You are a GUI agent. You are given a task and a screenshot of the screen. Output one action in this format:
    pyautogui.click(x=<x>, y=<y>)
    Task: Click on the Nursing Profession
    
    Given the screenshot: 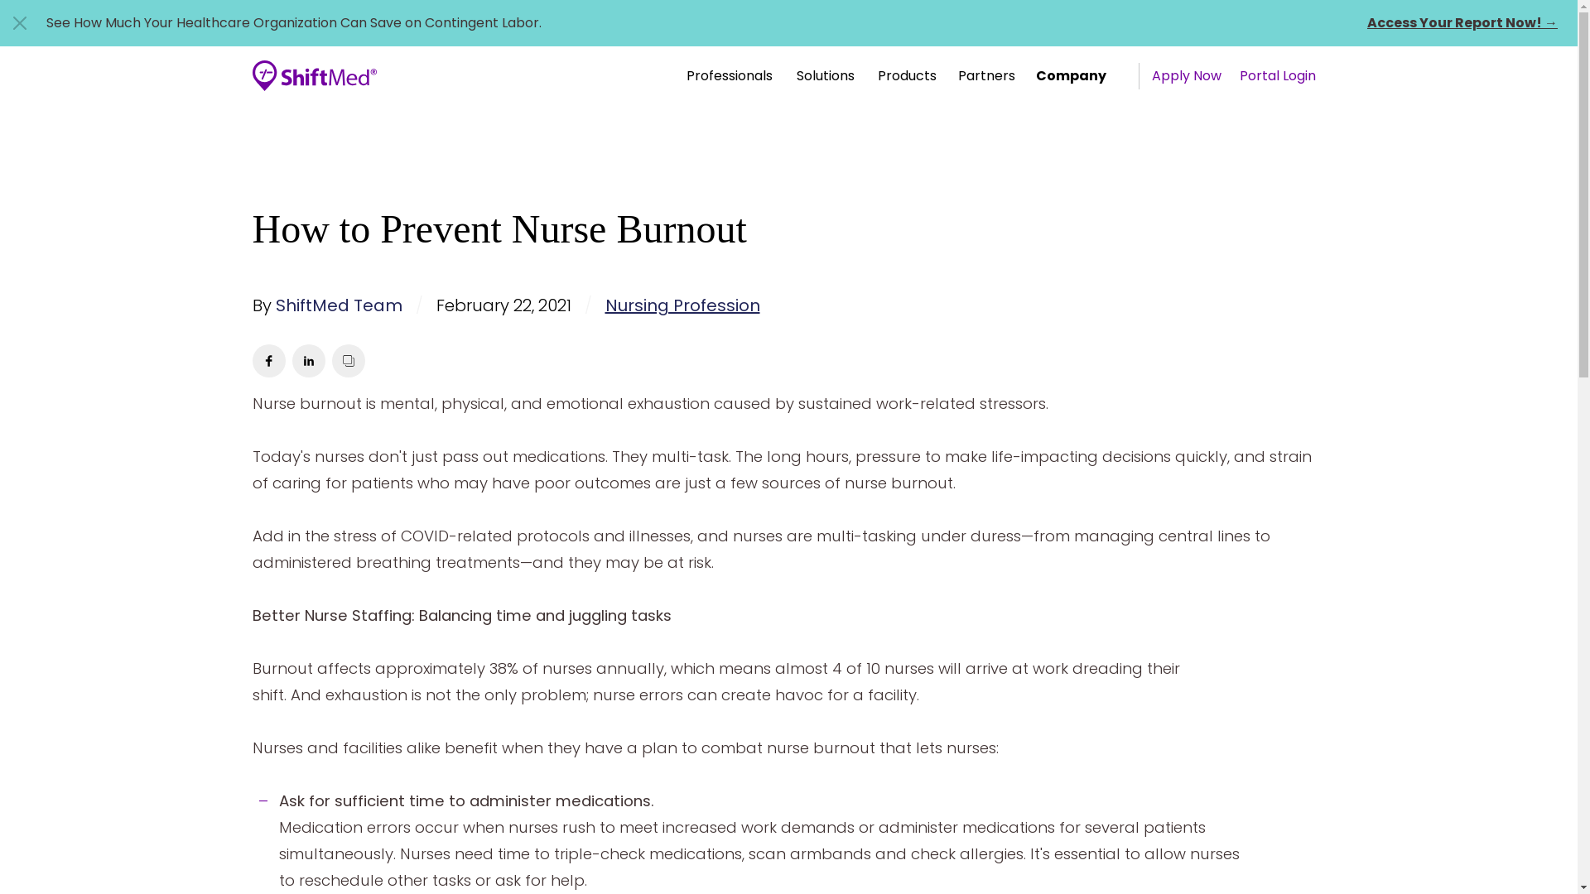 What is the action you would take?
    pyautogui.click(x=682, y=305)
    